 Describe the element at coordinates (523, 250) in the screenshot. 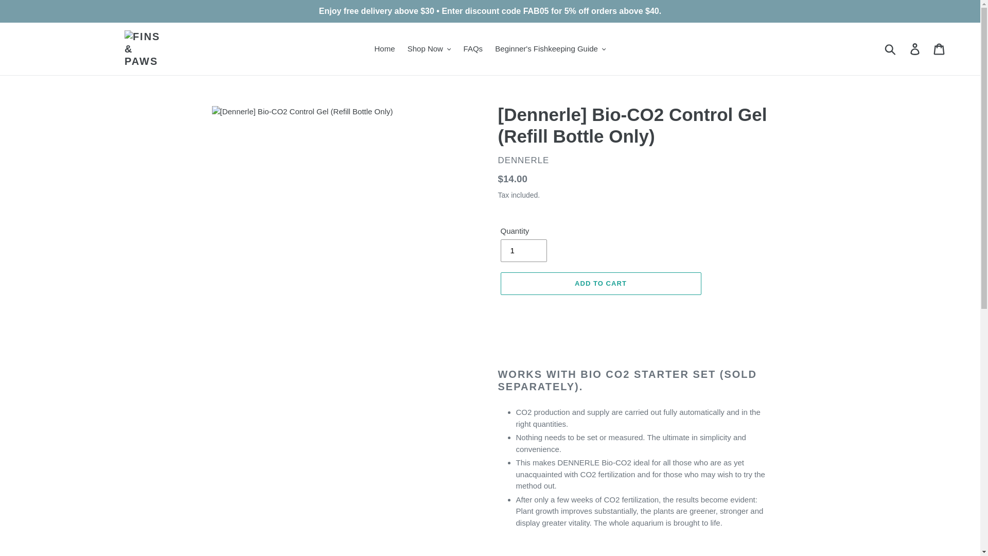

I see `1` at that location.